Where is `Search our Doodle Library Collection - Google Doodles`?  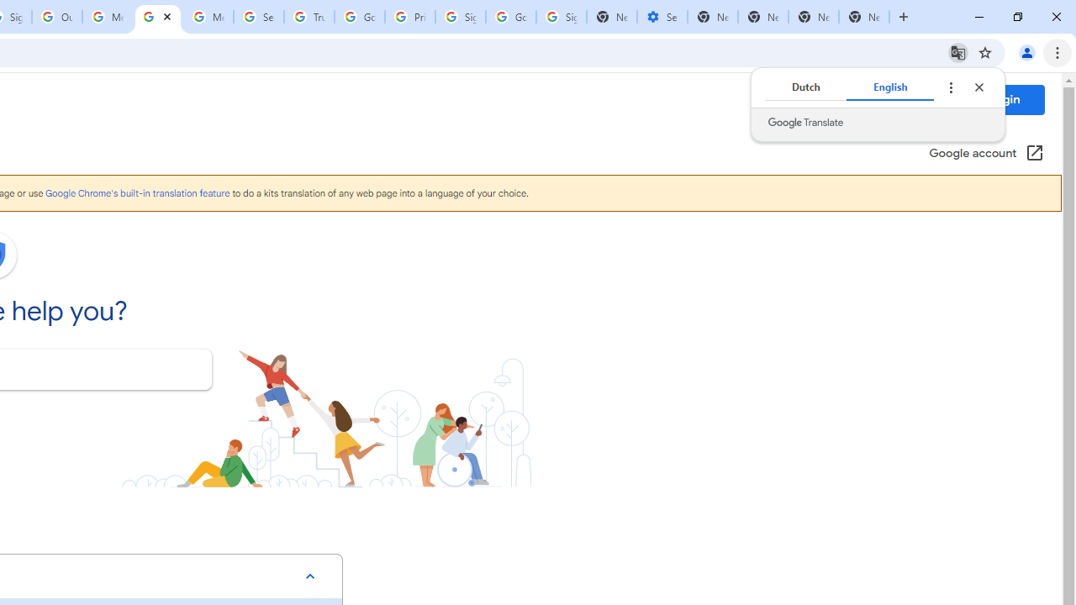
Search our Doodle Library Collection - Google Doodles is located at coordinates (258, 17).